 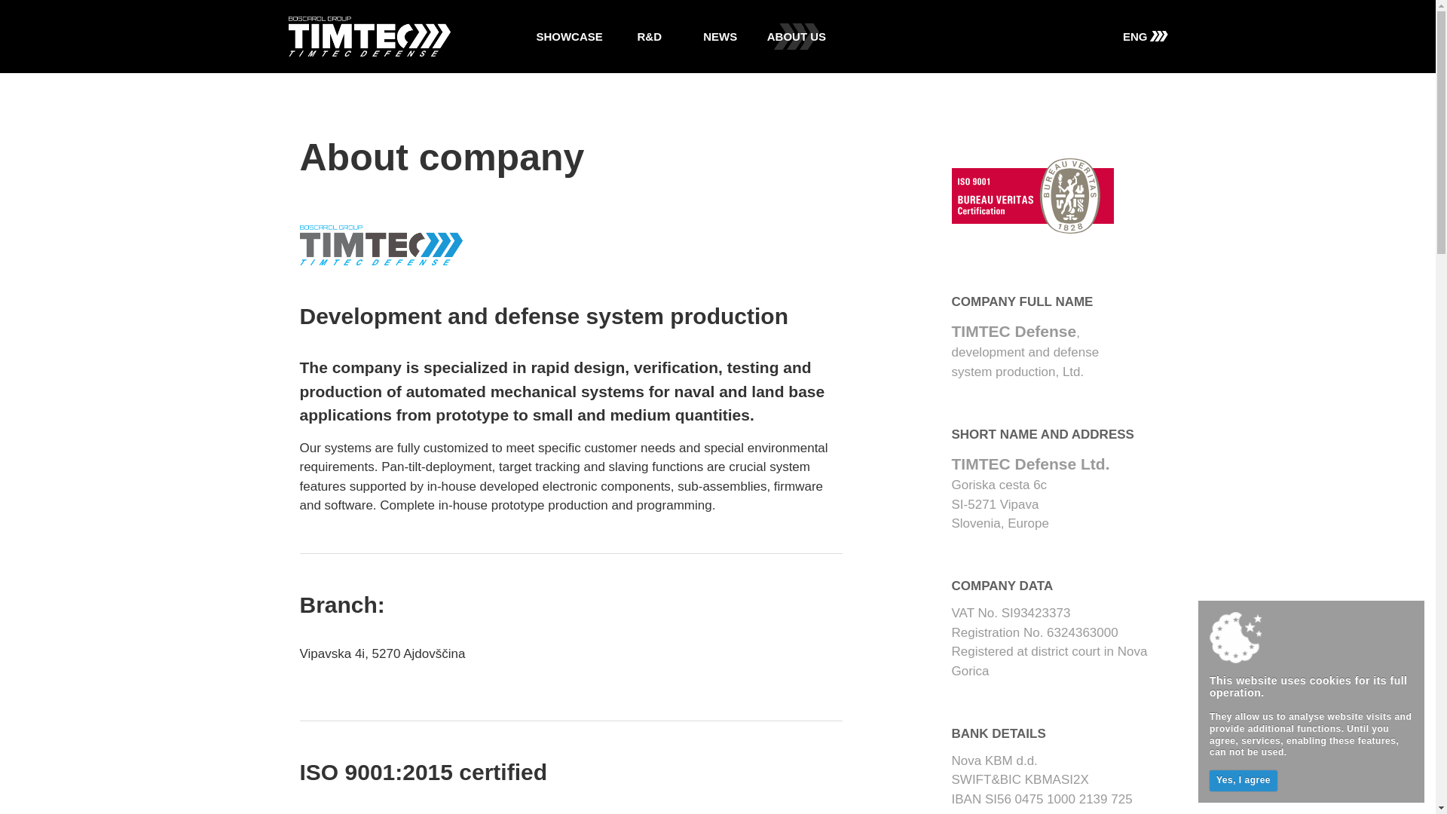 I want to click on TIMTEC, so click(x=369, y=36).